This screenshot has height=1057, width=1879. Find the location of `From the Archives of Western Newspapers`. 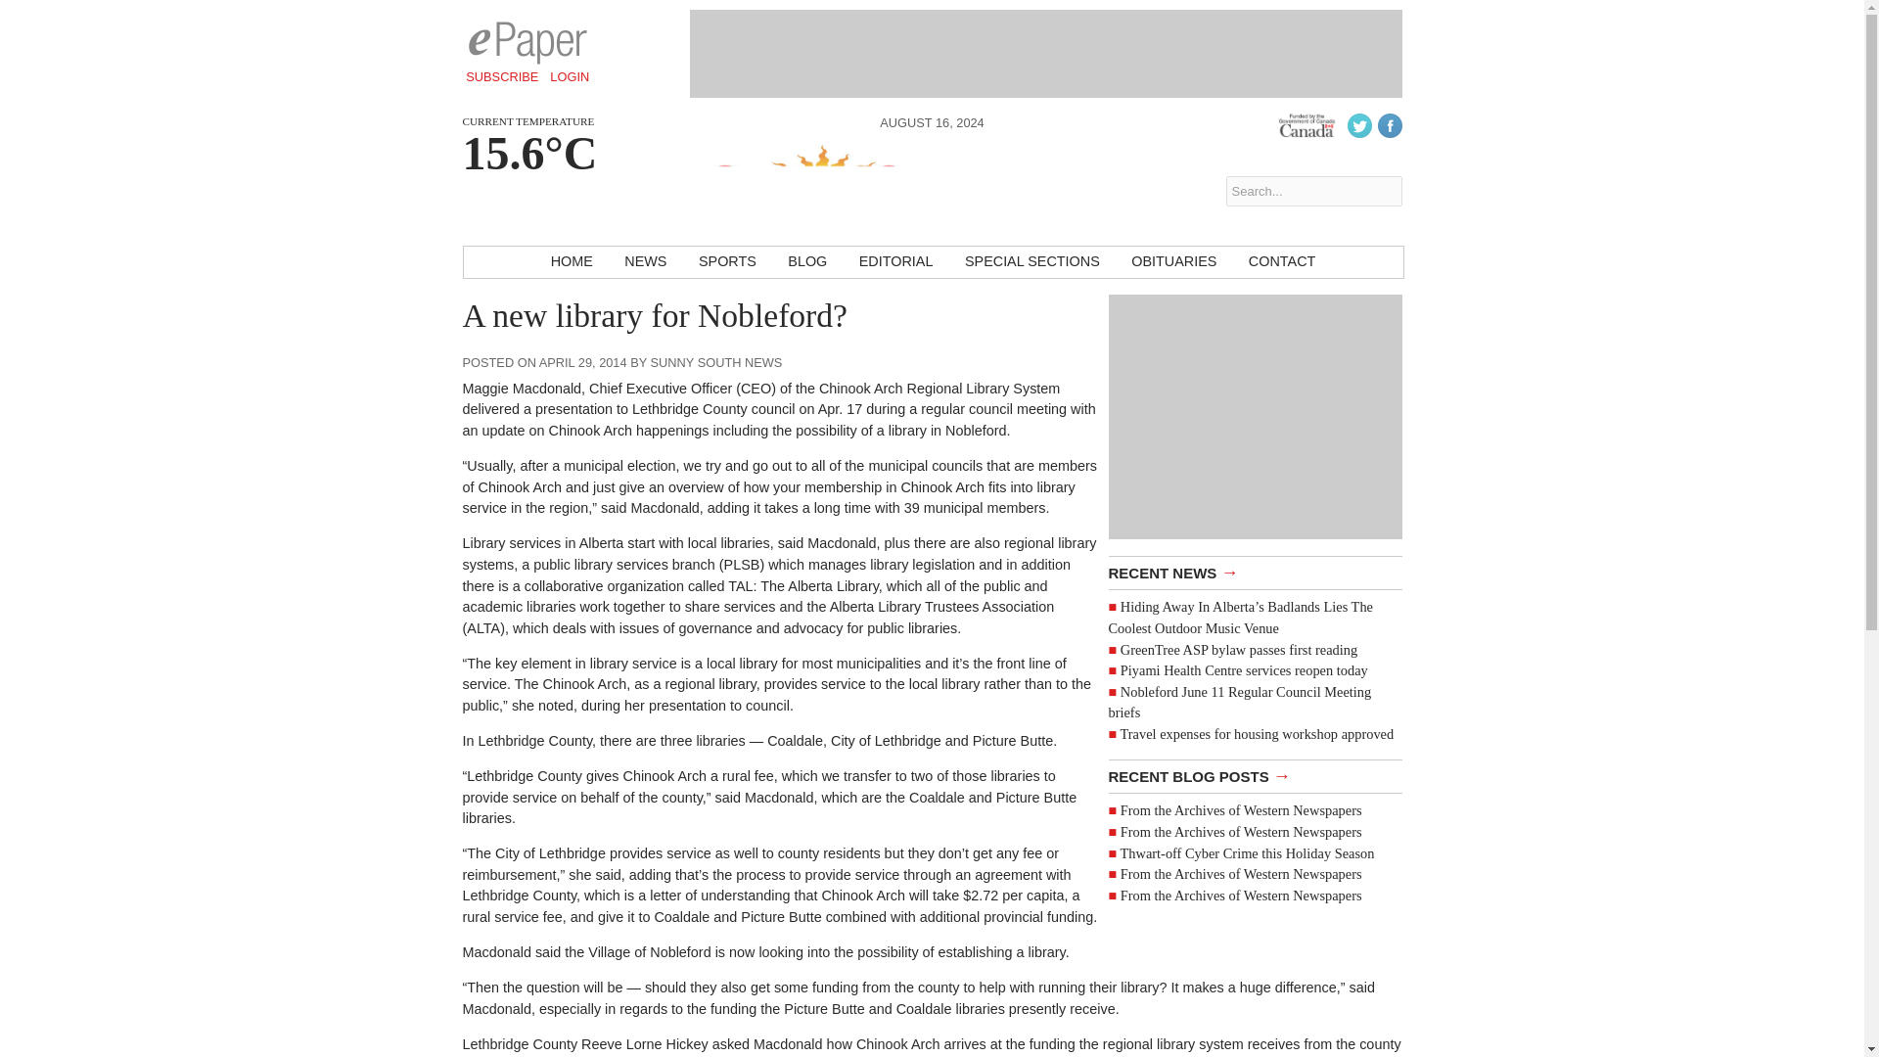

From the Archives of Western Newspapers is located at coordinates (1241, 873).